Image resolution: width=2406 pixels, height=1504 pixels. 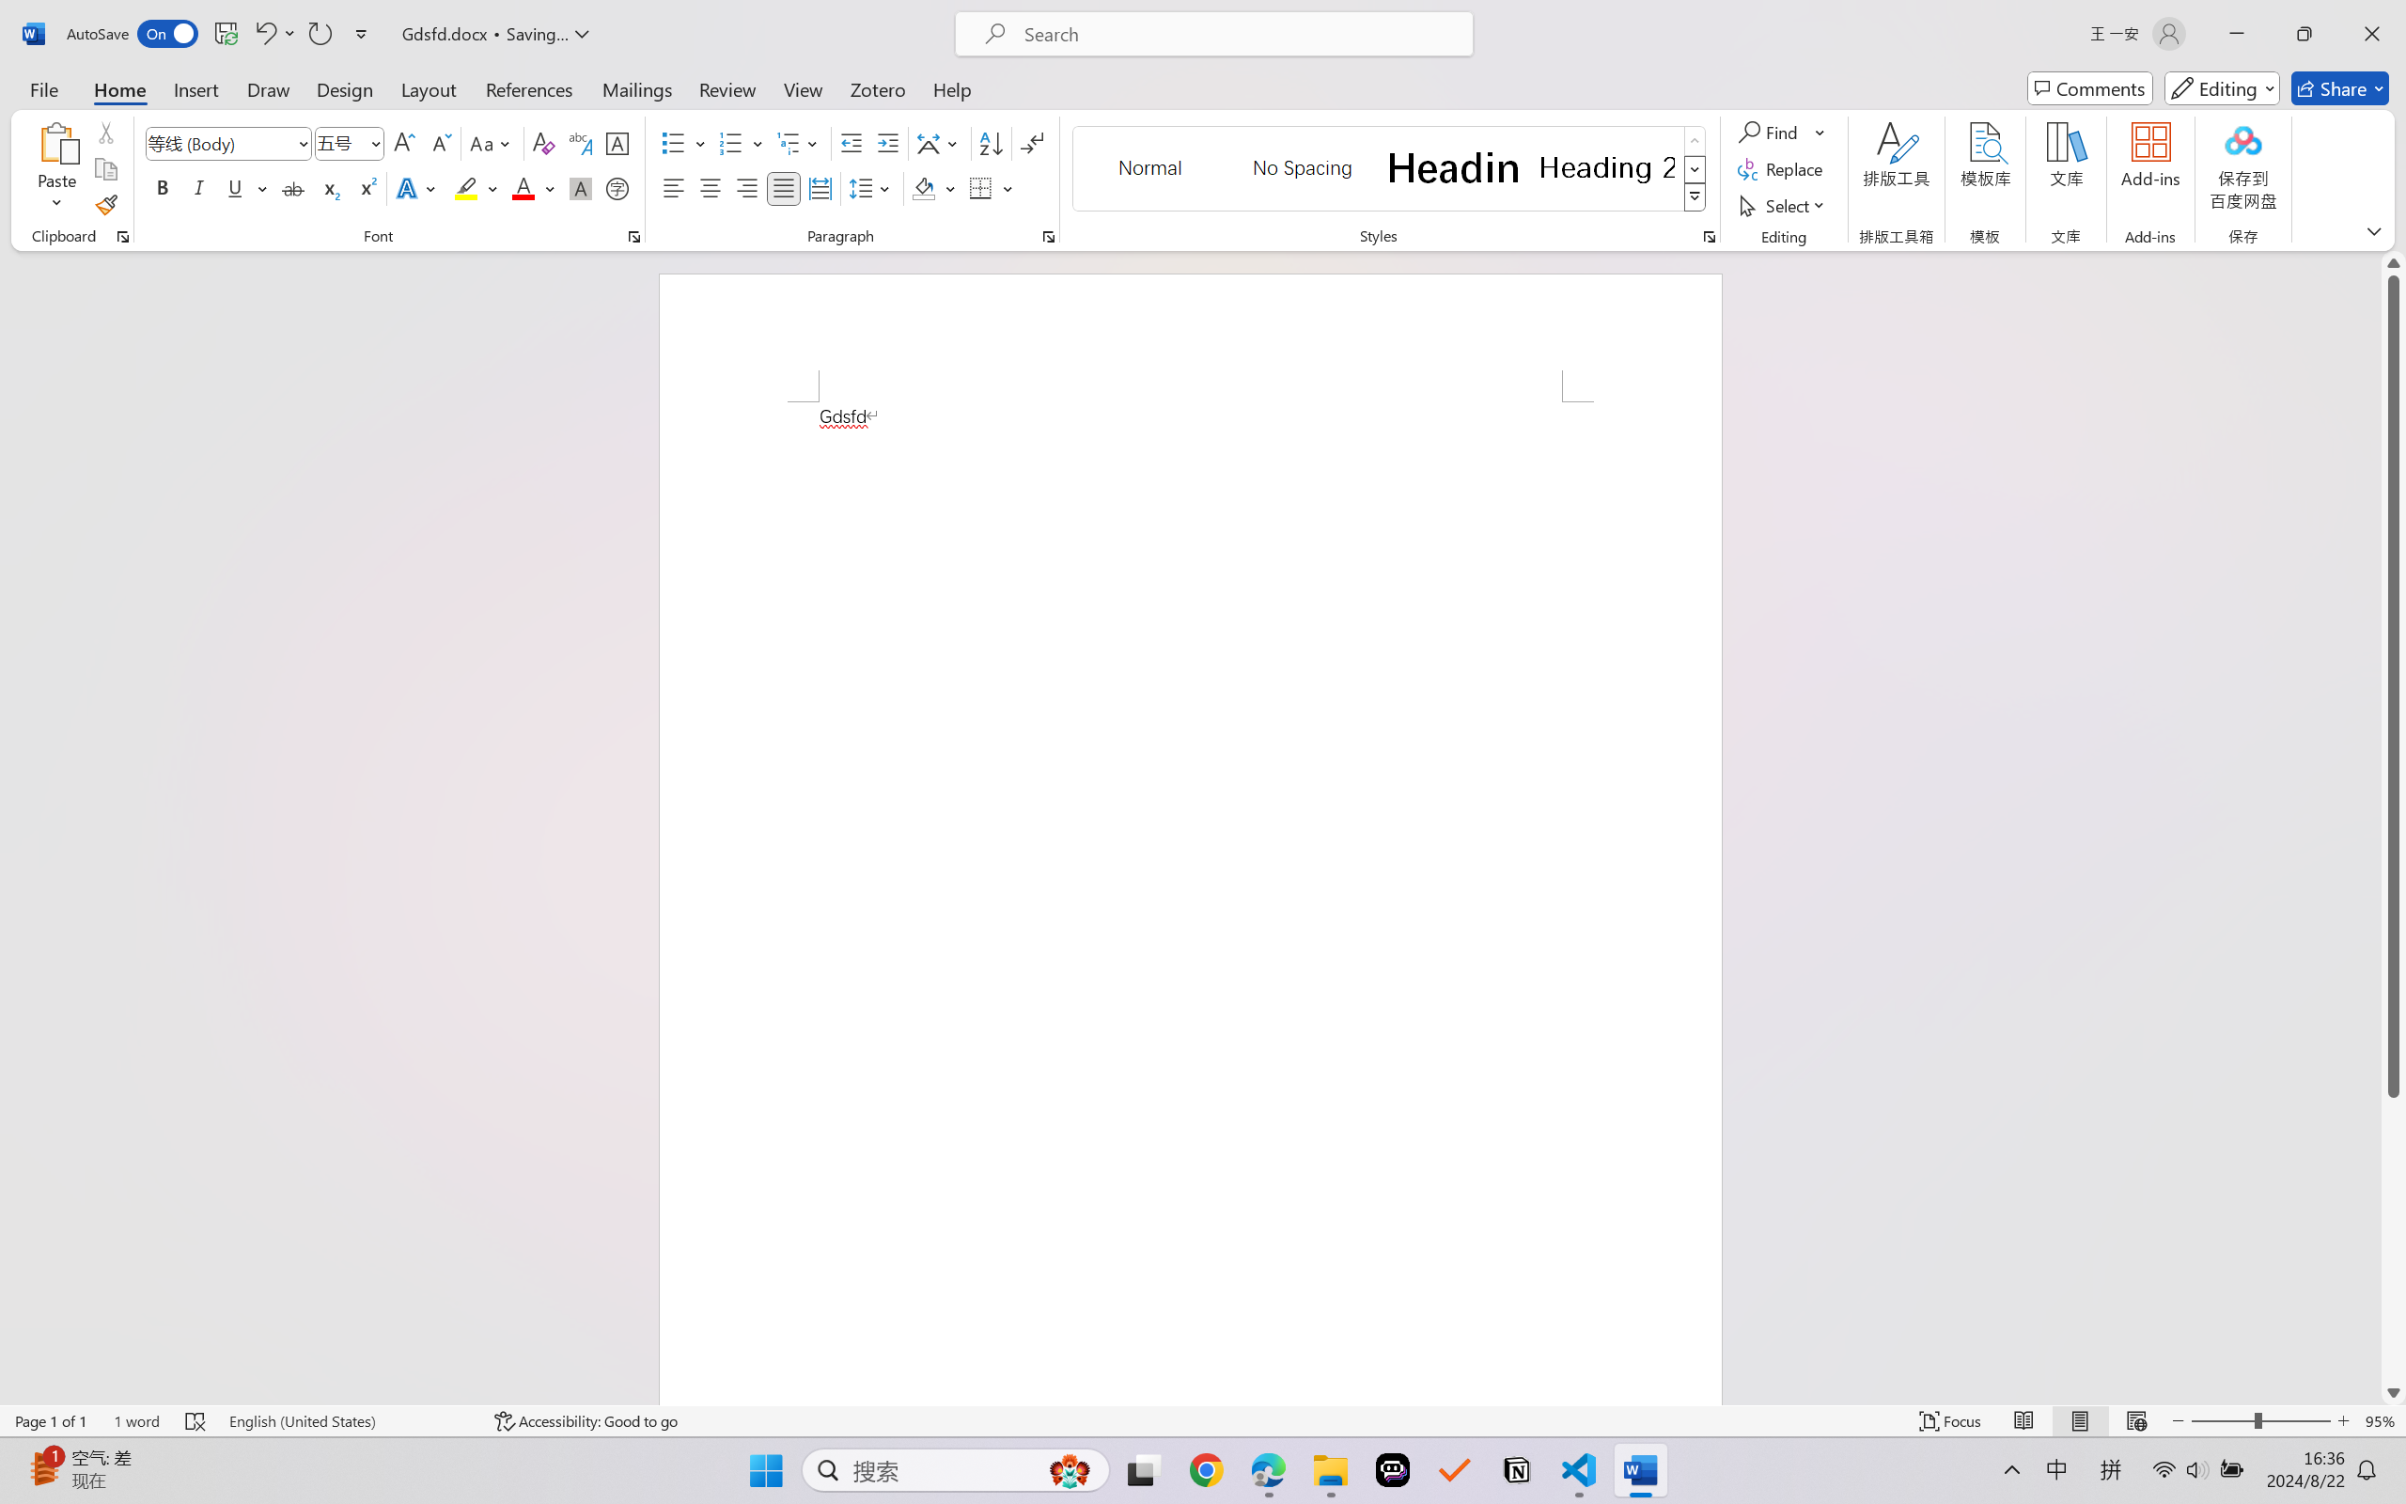 I want to click on Line up, so click(x=2394, y=263).